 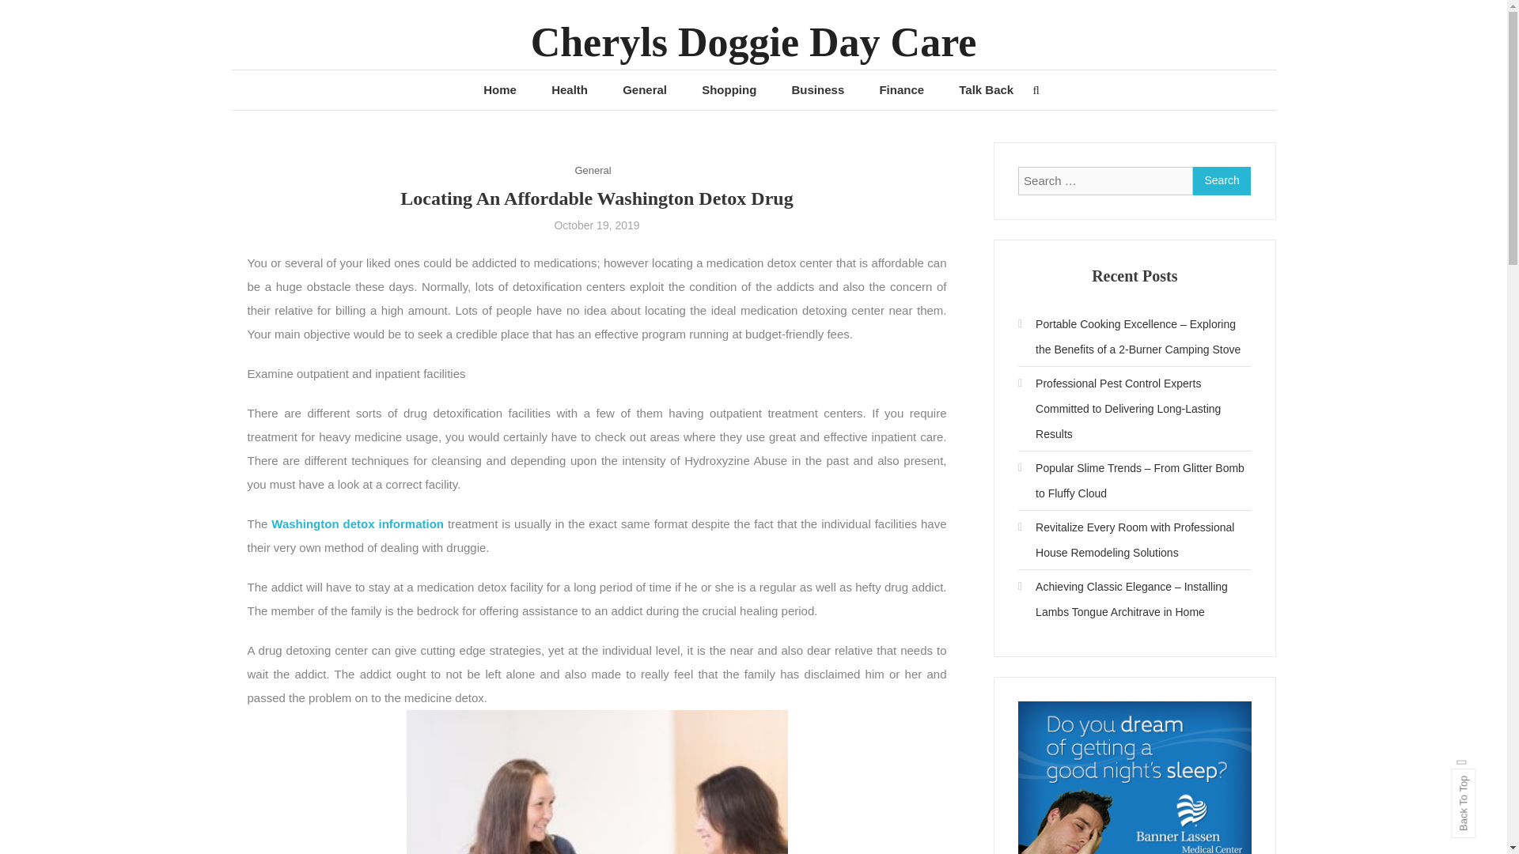 What do you see at coordinates (729, 90) in the screenshot?
I see `Shopping` at bounding box center [729, 90].